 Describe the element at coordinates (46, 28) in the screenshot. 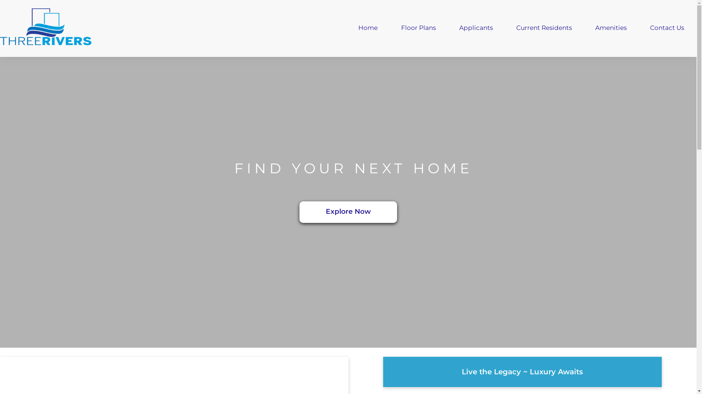

I see `Three Rivers Luxury Apartments` at that location.